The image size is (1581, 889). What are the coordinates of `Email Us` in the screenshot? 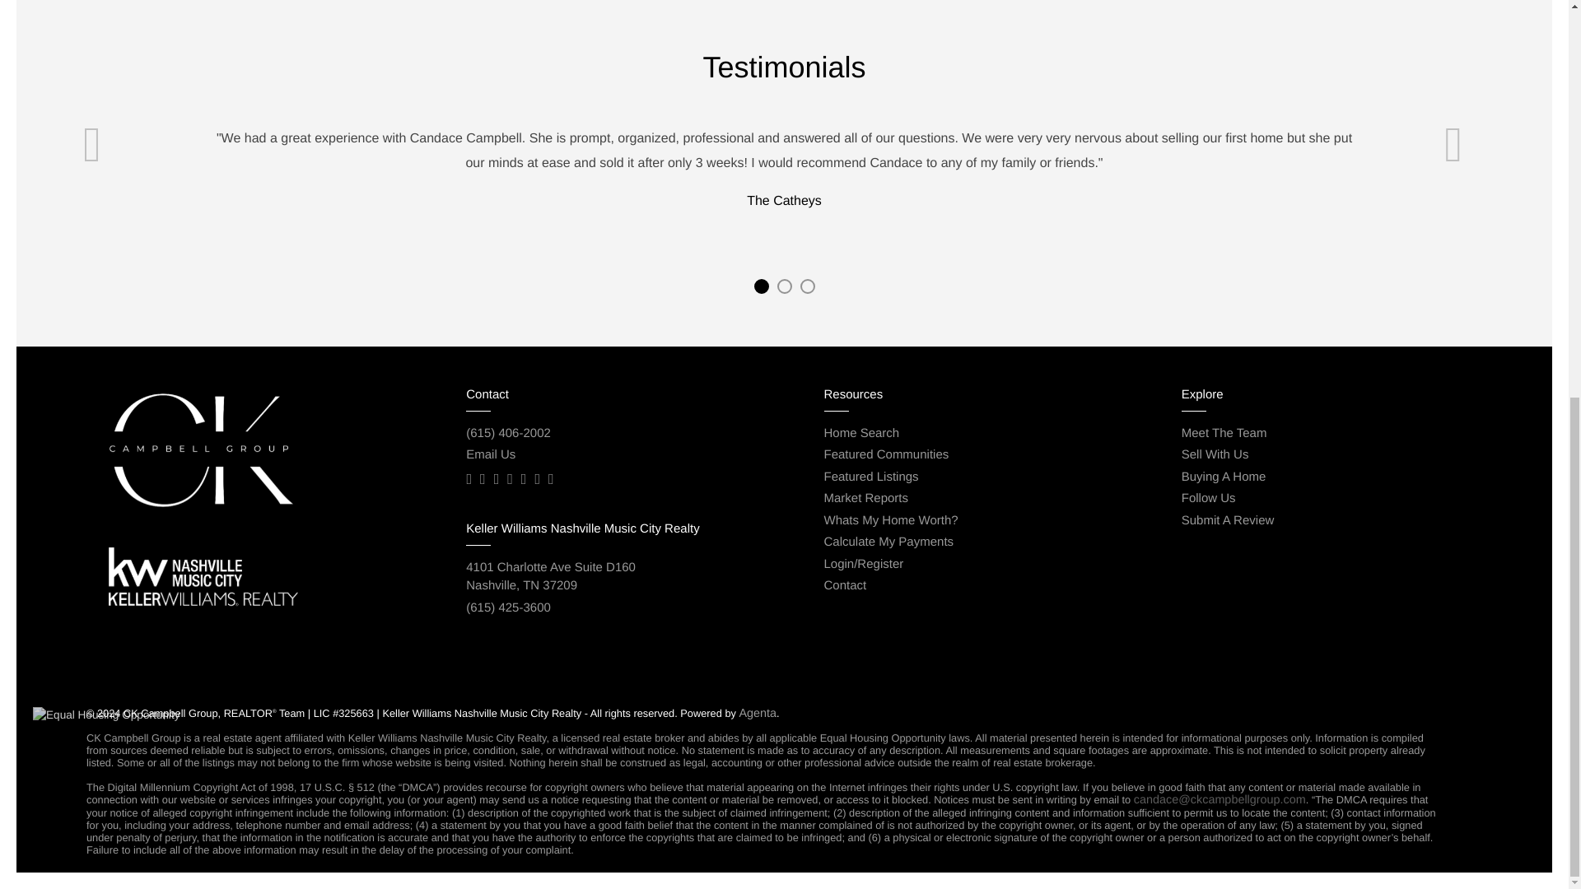 It's located at (550, 577).